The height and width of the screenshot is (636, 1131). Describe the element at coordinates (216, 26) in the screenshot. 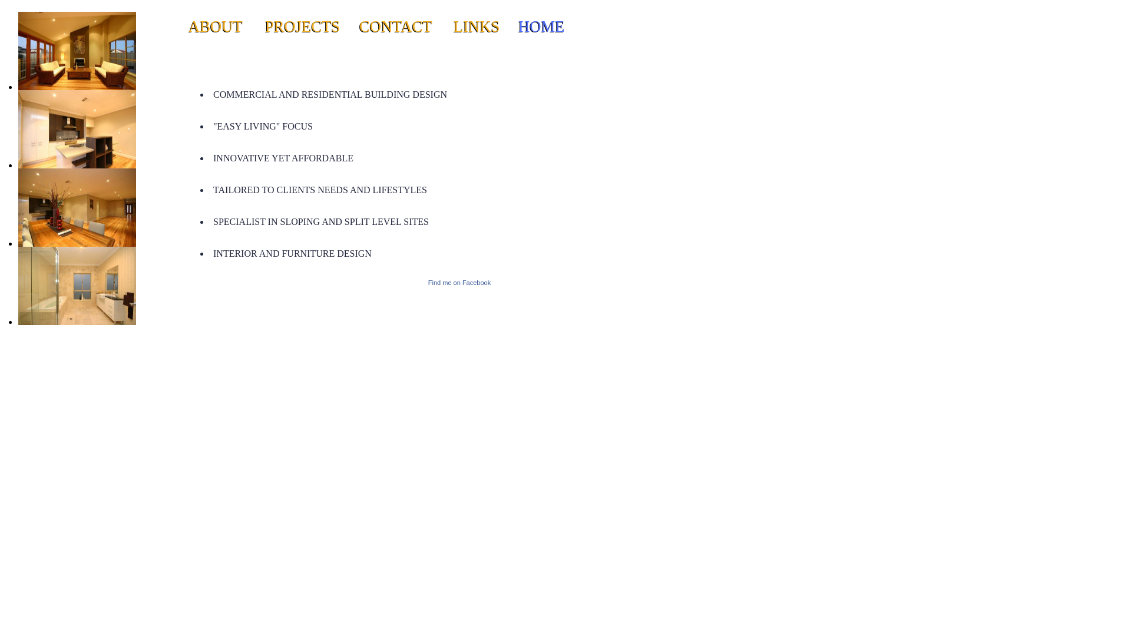

I see `ABOUT` at that location.